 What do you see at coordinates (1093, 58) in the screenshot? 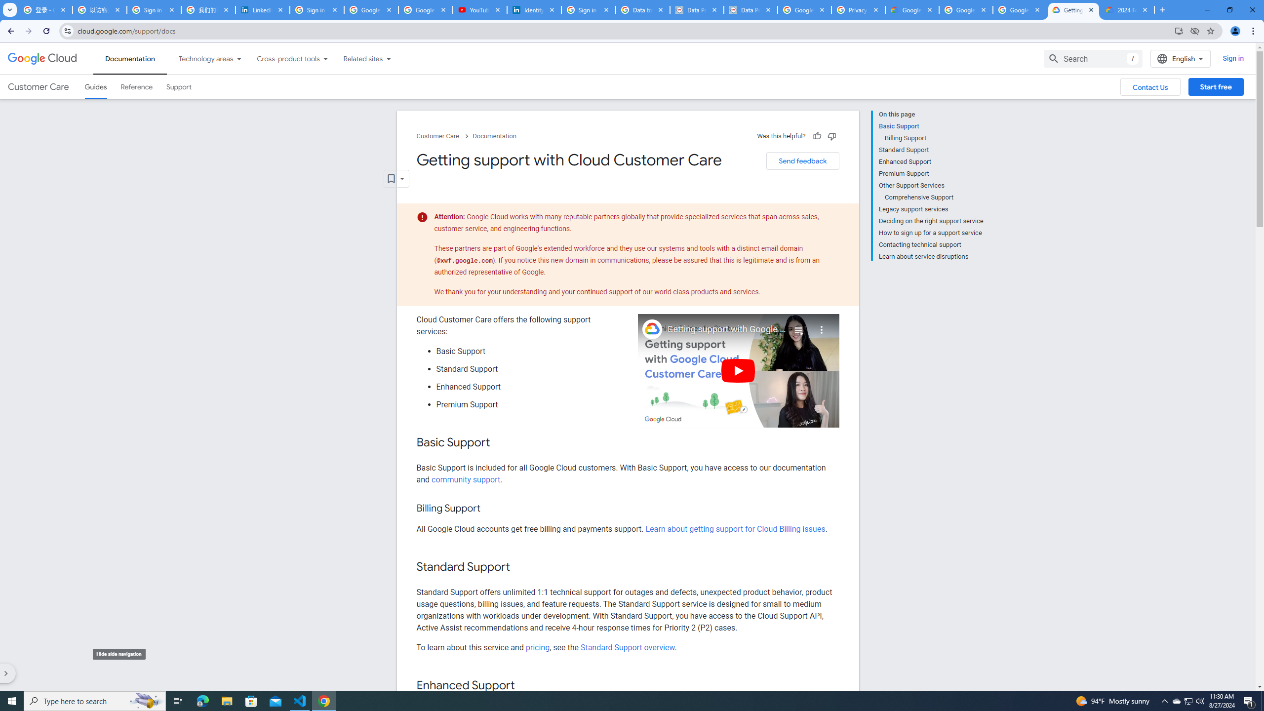
I see `Search` at bounding box center [1093, 58].